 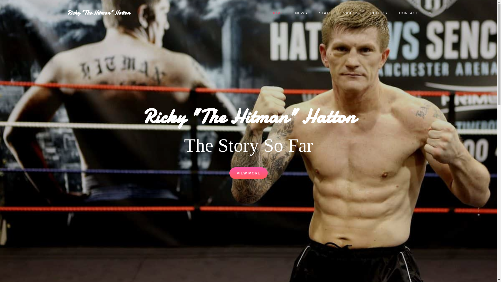 I want to click on CONTACT, so click(x=351, y=13).